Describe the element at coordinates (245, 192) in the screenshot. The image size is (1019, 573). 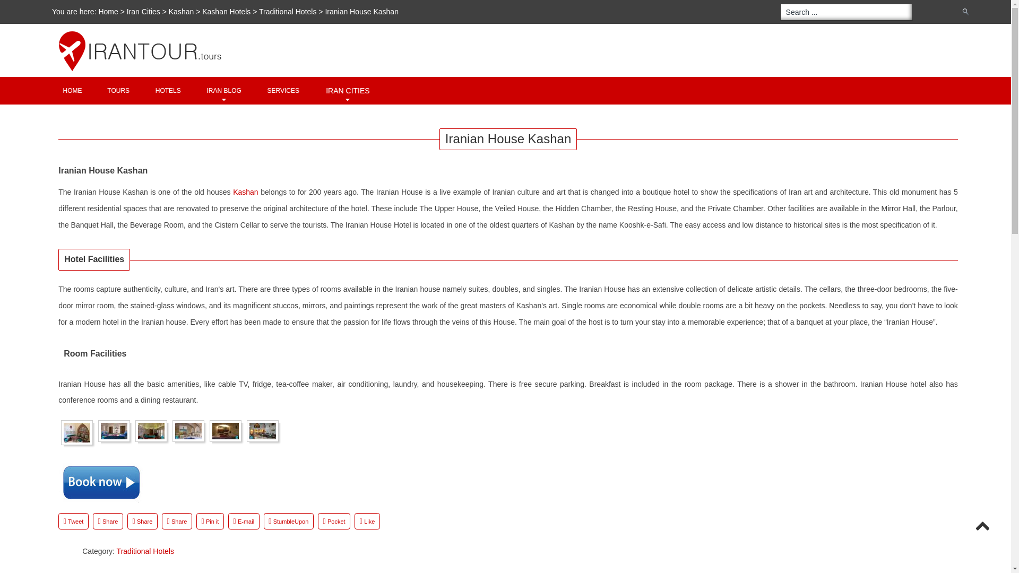
I see `Kashan` at that location.